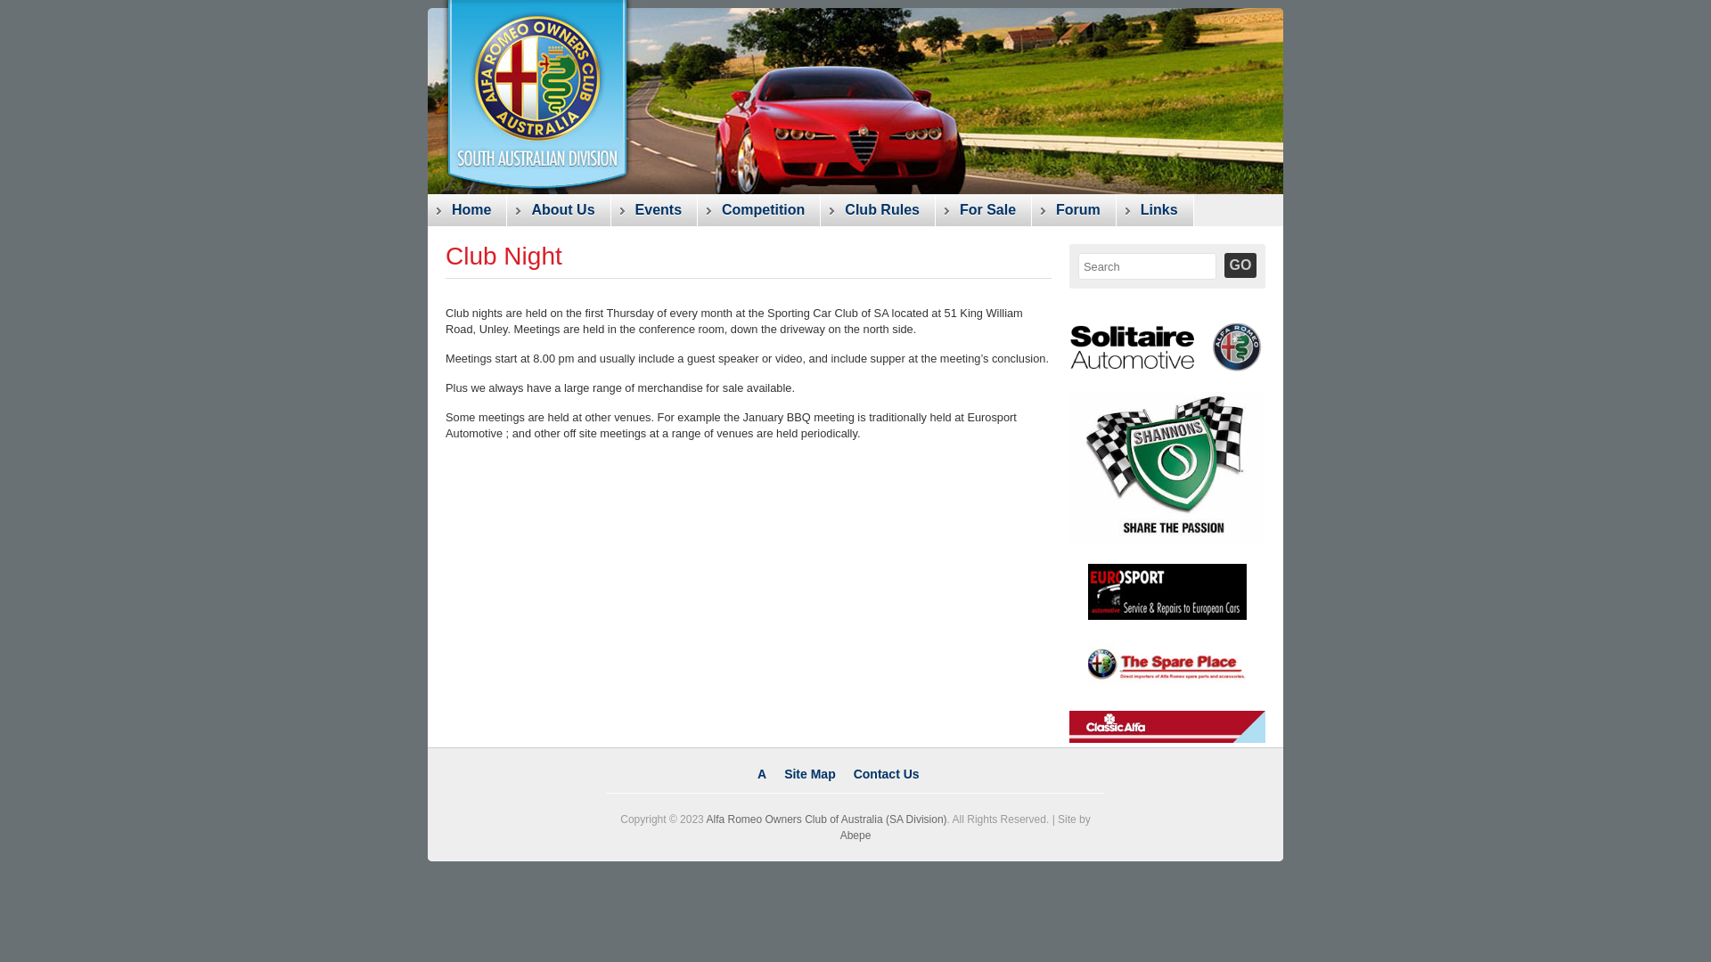  I want to click on About Us, so click(559, 210).